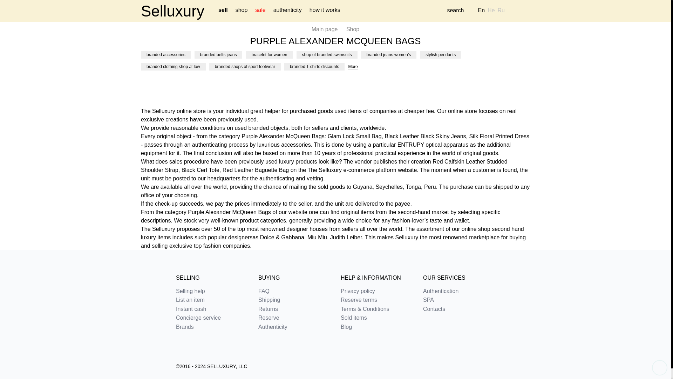  What do you see at coordinates (172, 11) in the screenshot?
I see `Selluxury` at bounding box center [172, 11].